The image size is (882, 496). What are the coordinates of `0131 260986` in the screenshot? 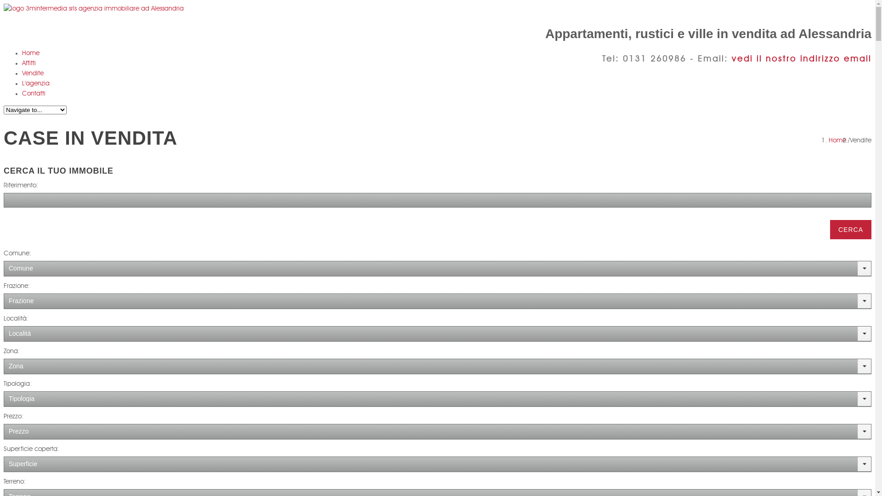 It's located at (655, 59).